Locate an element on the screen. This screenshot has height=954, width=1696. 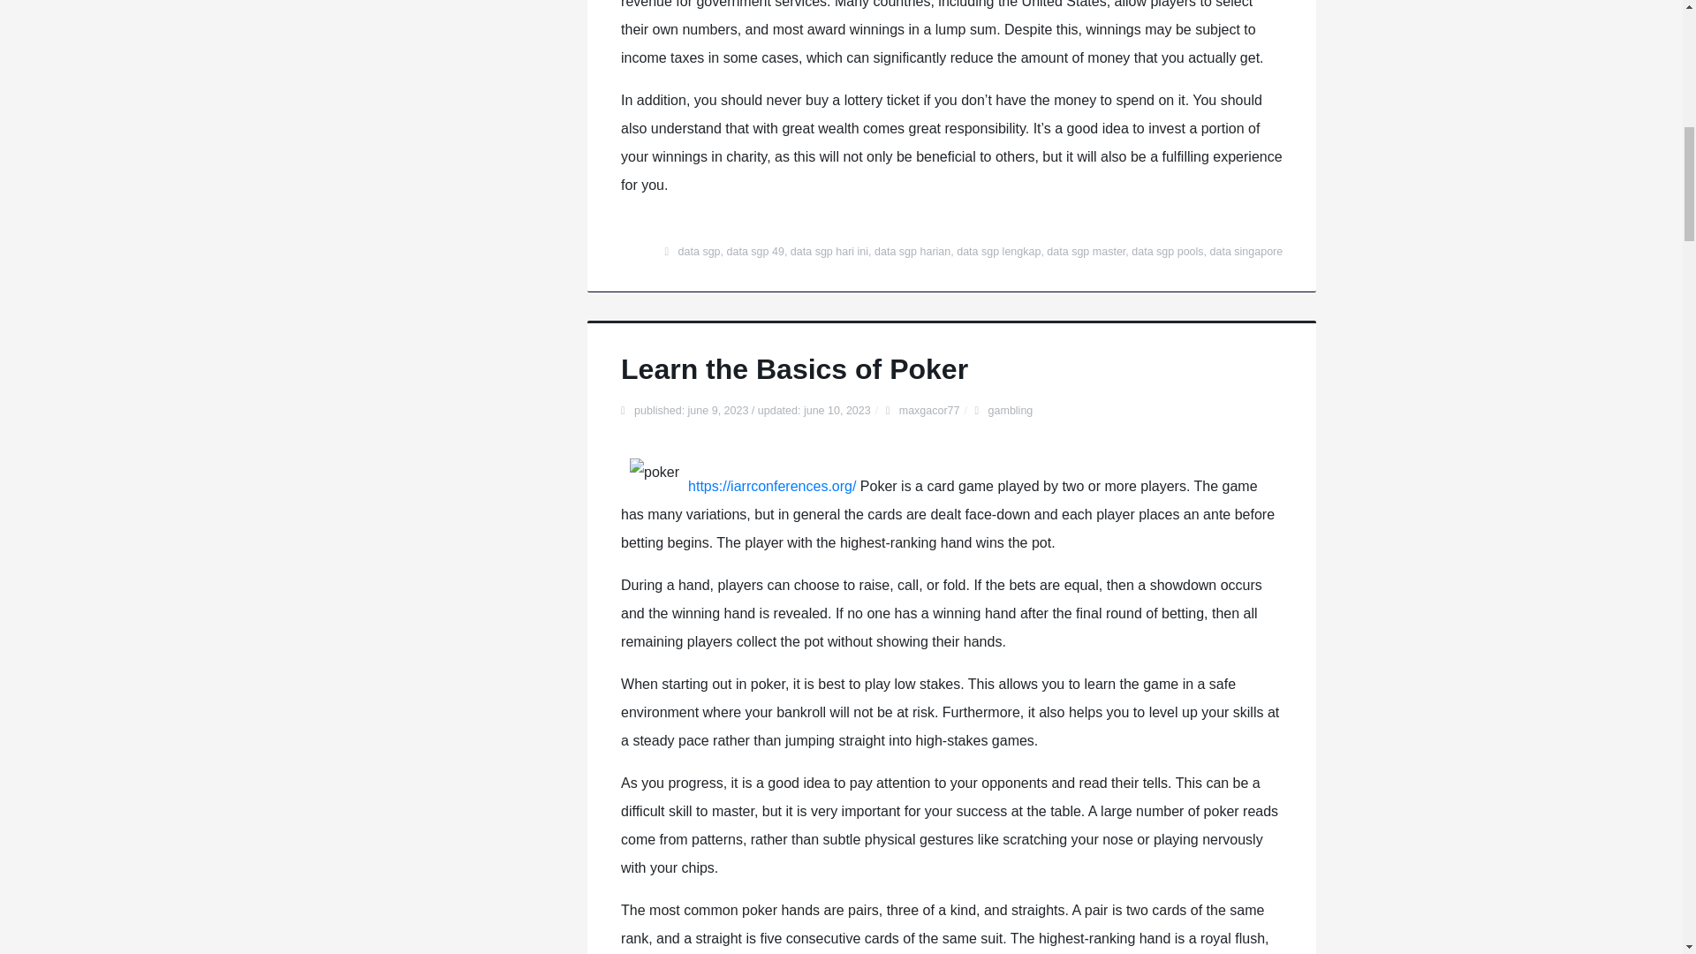
gambling is located at coordinates (1011, 410).